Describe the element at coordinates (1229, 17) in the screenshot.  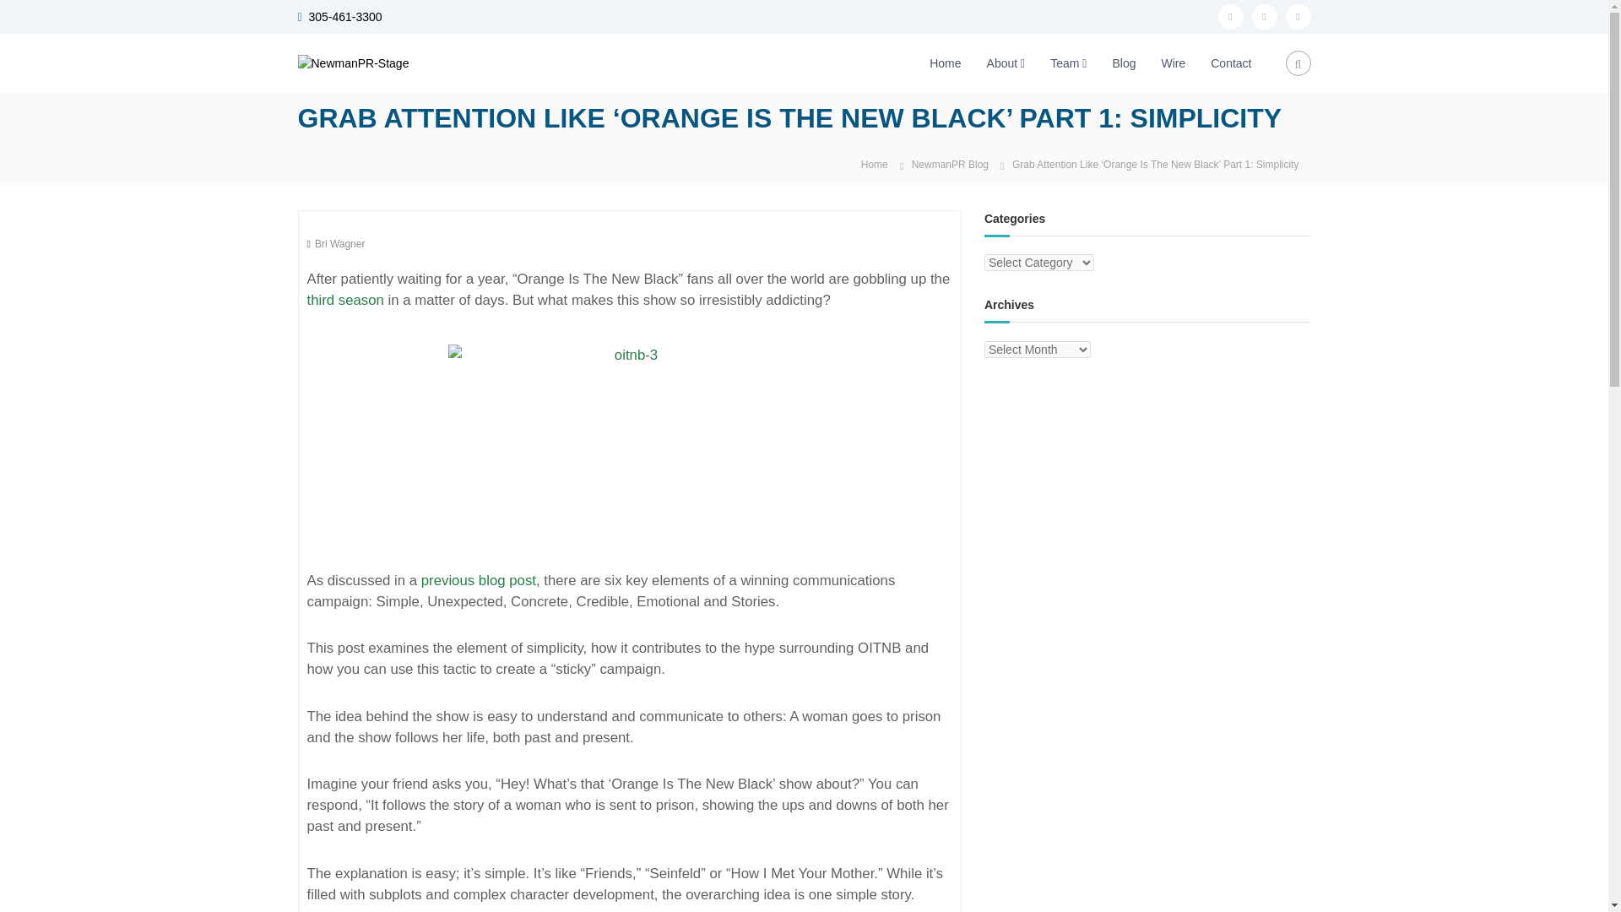
I see `facebook` at that location.